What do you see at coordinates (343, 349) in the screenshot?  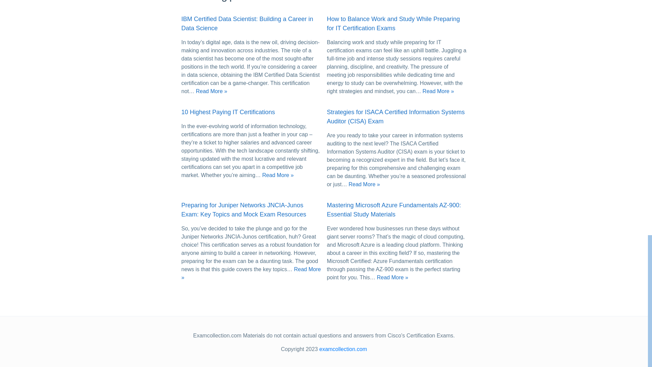 I see `examcollection.com` at bounding box center [343, 349].